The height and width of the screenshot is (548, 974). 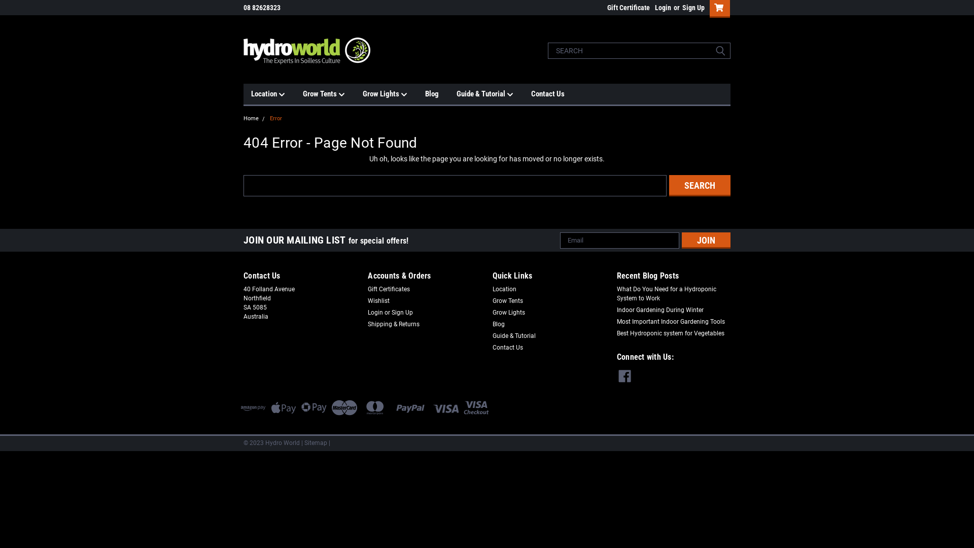 I want to click on Home, so click(x=251, y=119).